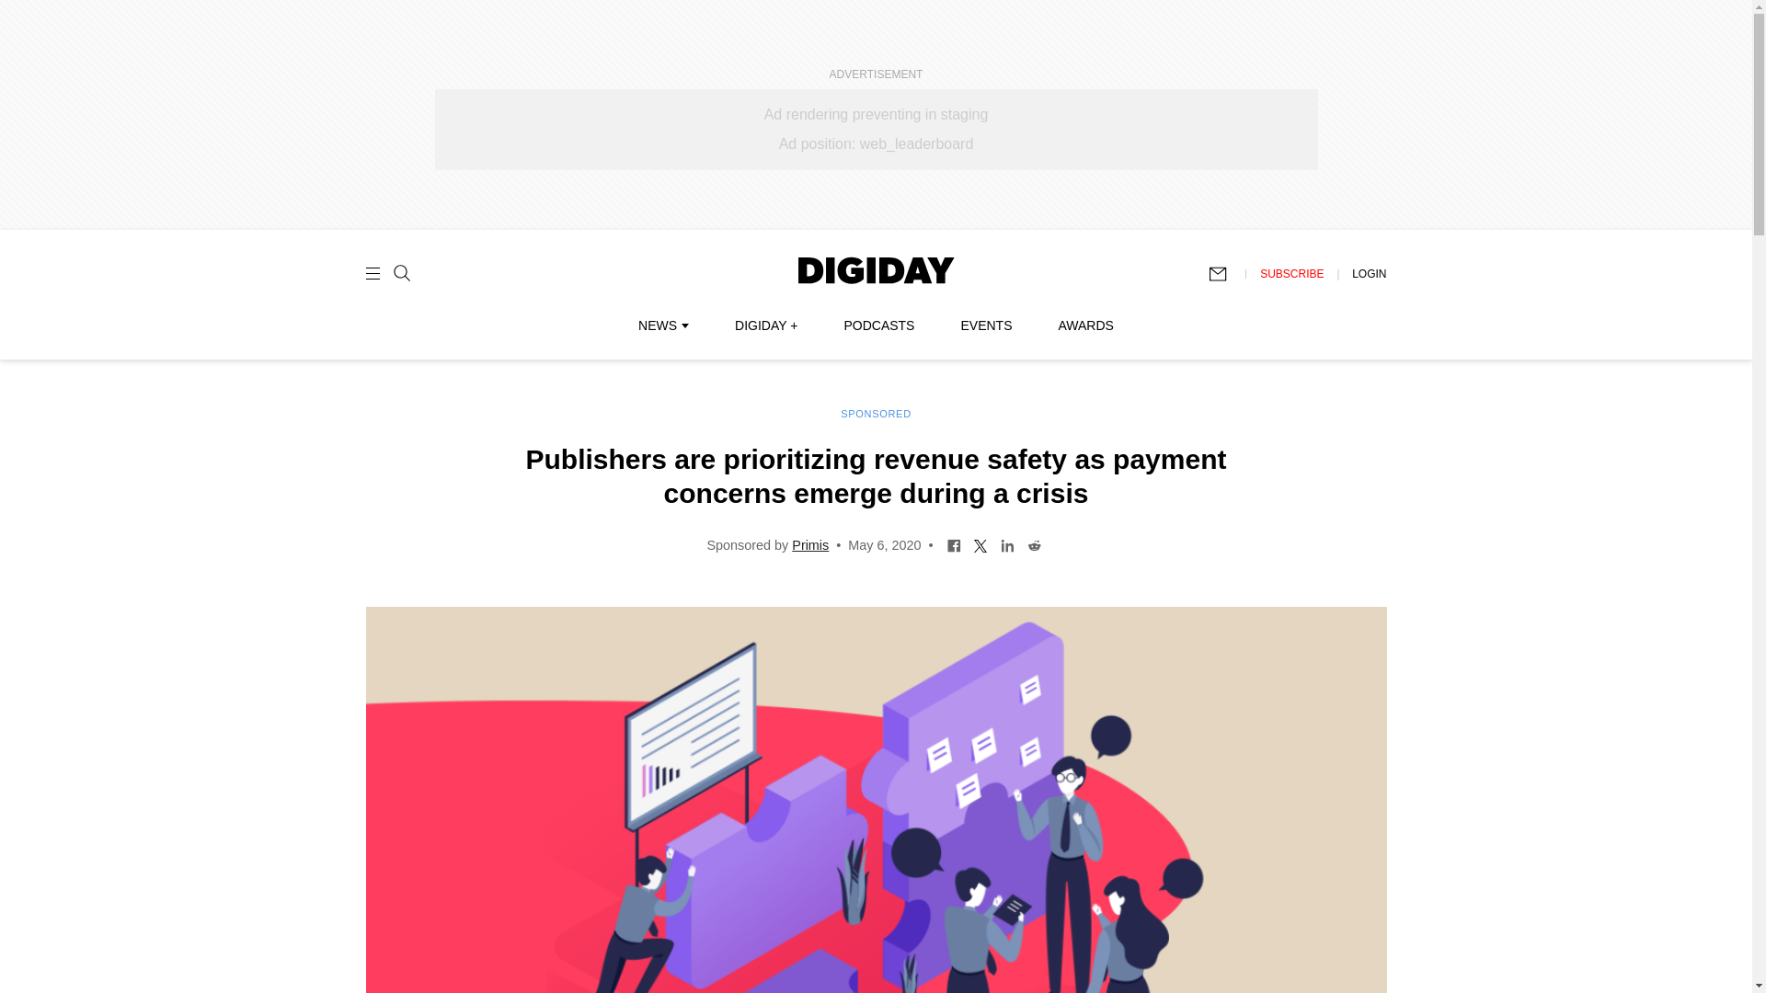 This screenshot has width=1766, height=993. I want to click on NEWS, so click(662, 325).